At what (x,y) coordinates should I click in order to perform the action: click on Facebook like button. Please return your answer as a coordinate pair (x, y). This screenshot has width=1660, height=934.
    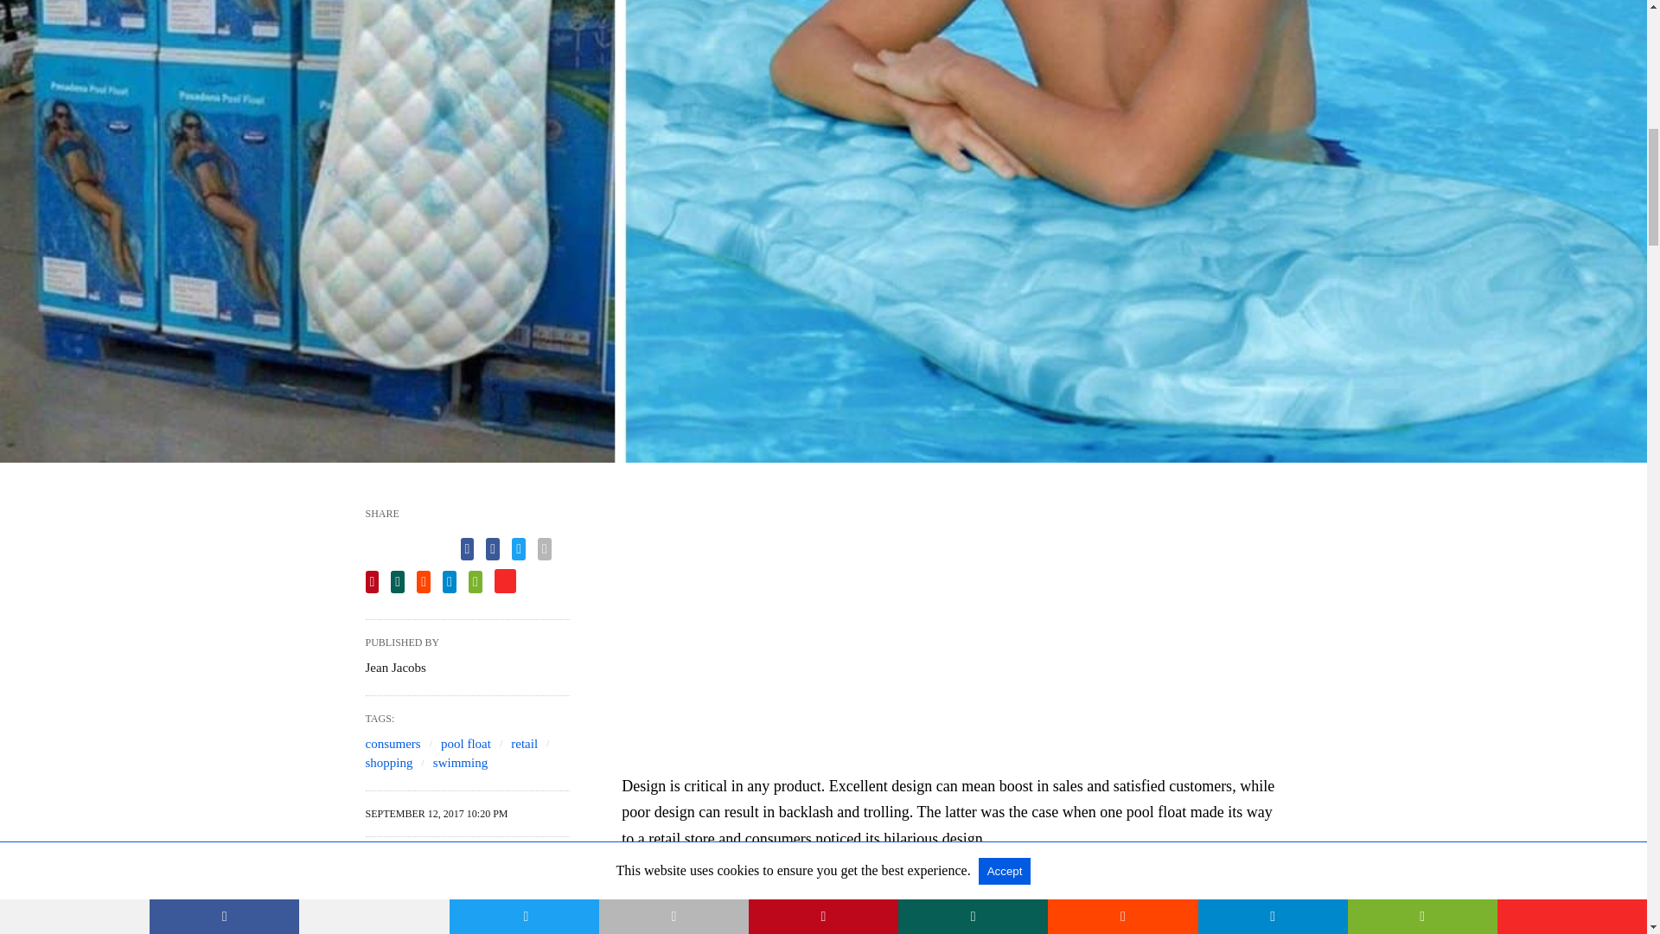
    Looking at the image, I should click on (406, 546).